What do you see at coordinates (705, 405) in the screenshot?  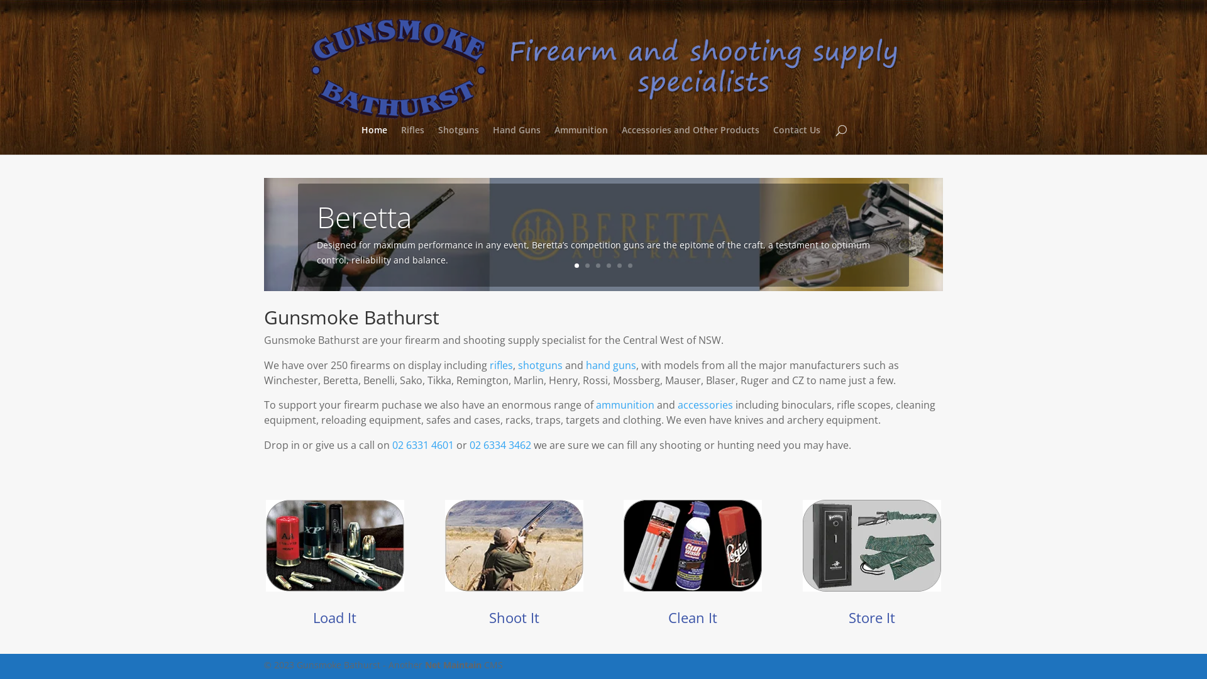 I see `accessories` at bounding box center [705, 405].